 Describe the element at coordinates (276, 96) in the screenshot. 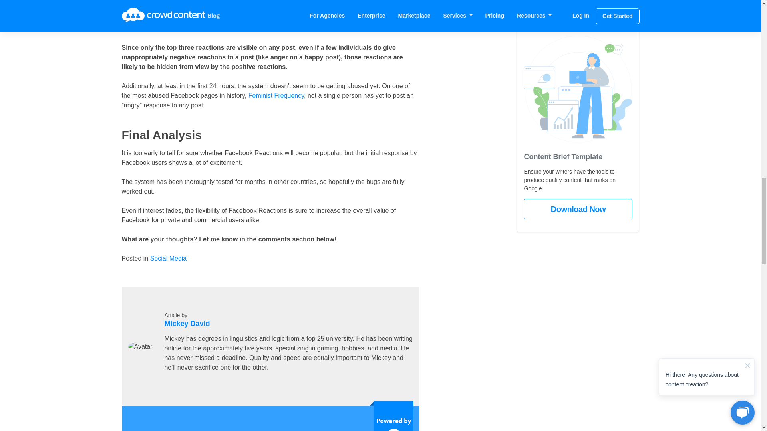

I see `Feminist Frequency` at that location.